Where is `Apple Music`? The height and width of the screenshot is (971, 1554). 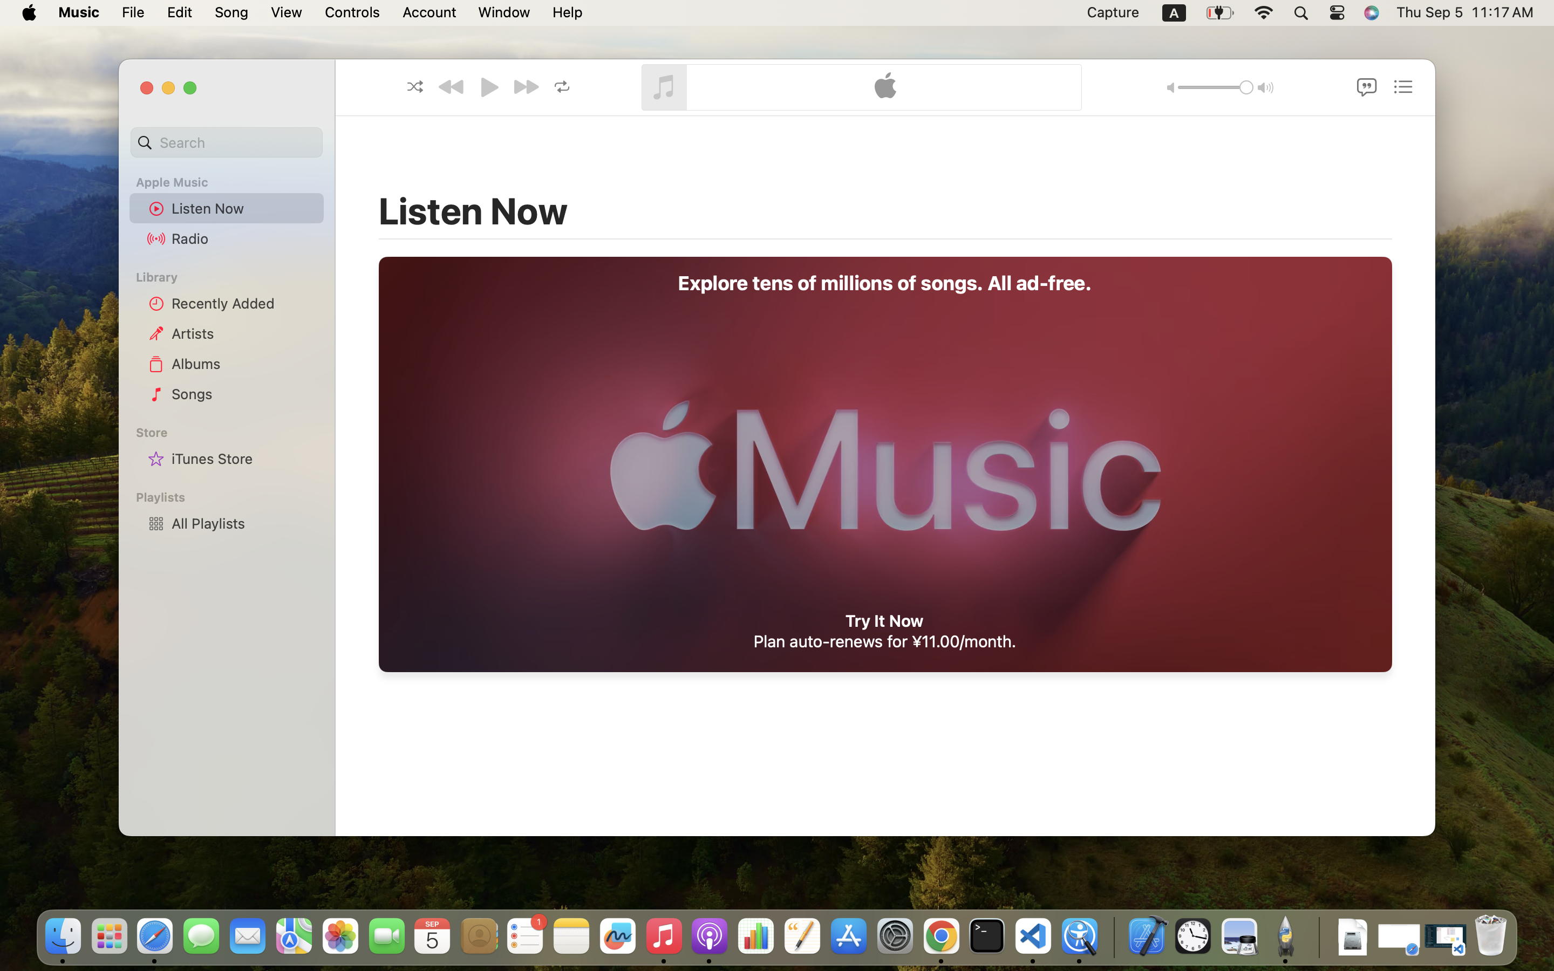
Apple Music is located at coordinates (233, 182).